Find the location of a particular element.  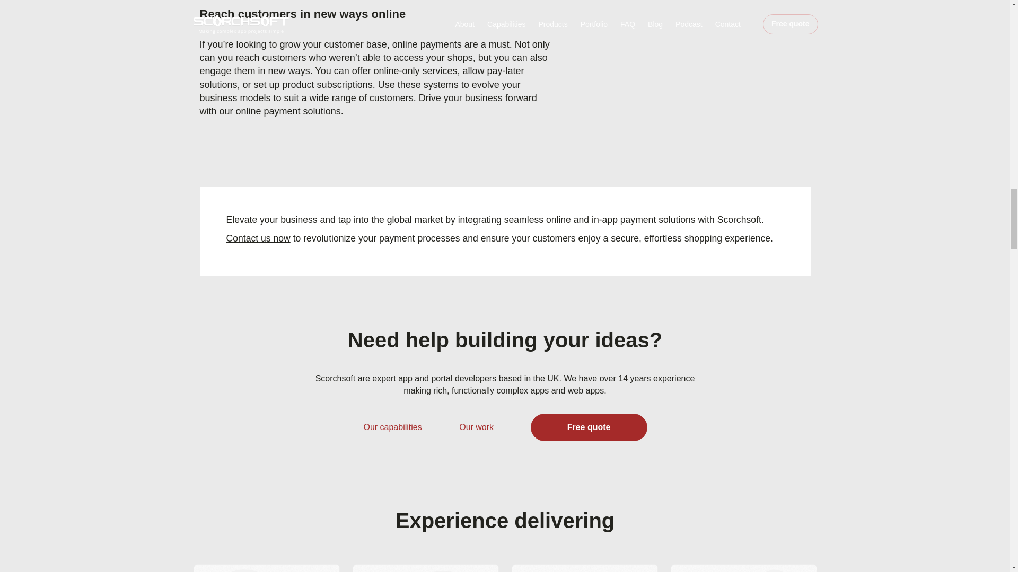

Our work is located at coordinates (476, 427).